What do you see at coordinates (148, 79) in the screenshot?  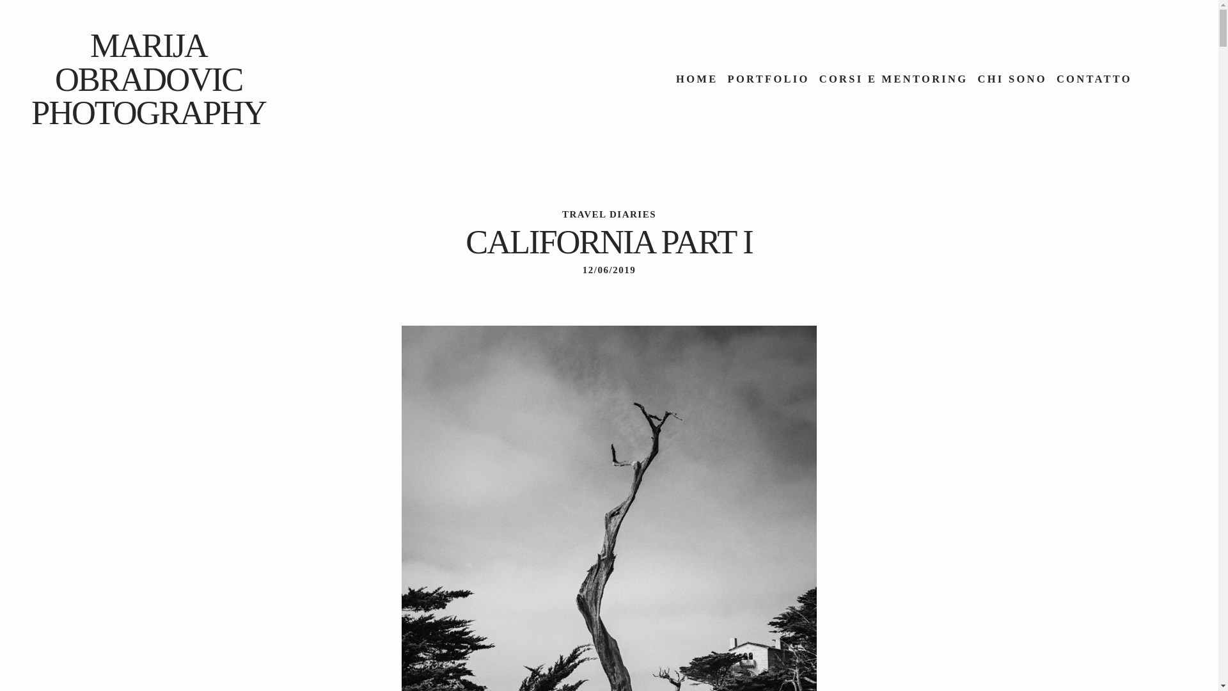 I see `MARIJA OBRADOVIC PHOTOGRAPHY` at bounding box center [148, 79].